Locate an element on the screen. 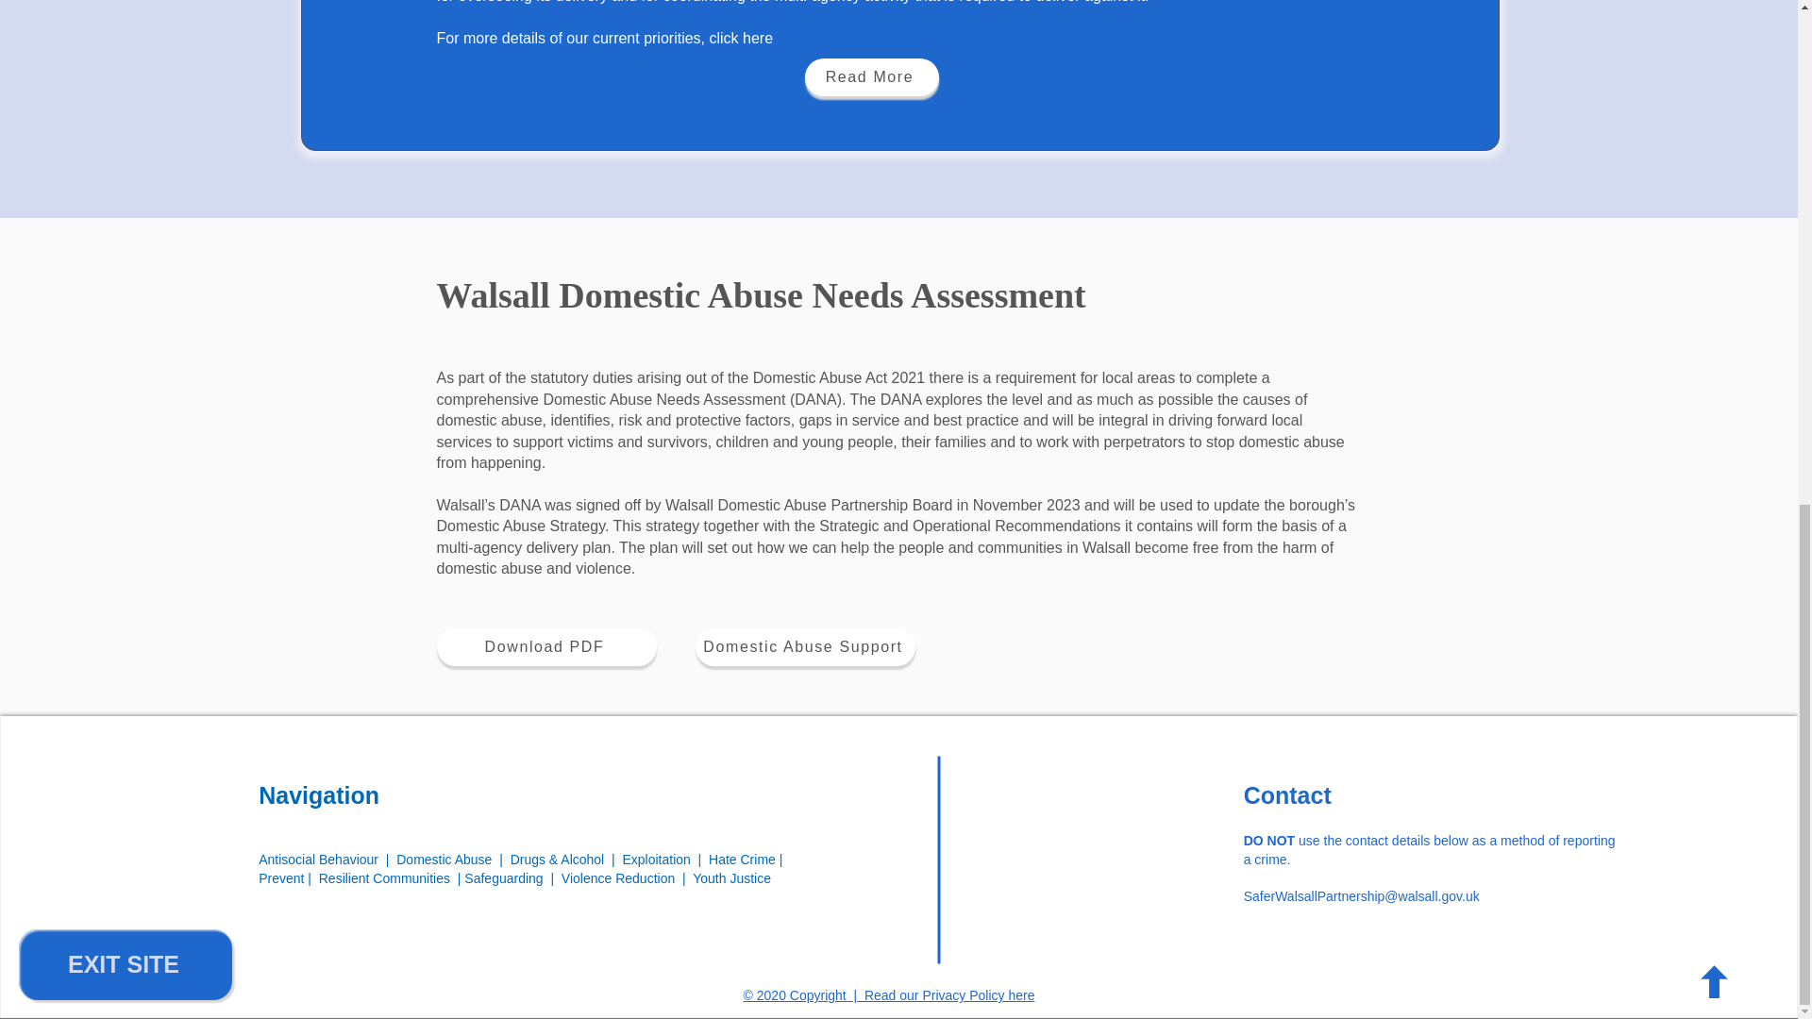 The height and width of the screenshot is (1019, 1812). Hate Crime is located at coordinates (742, 859).